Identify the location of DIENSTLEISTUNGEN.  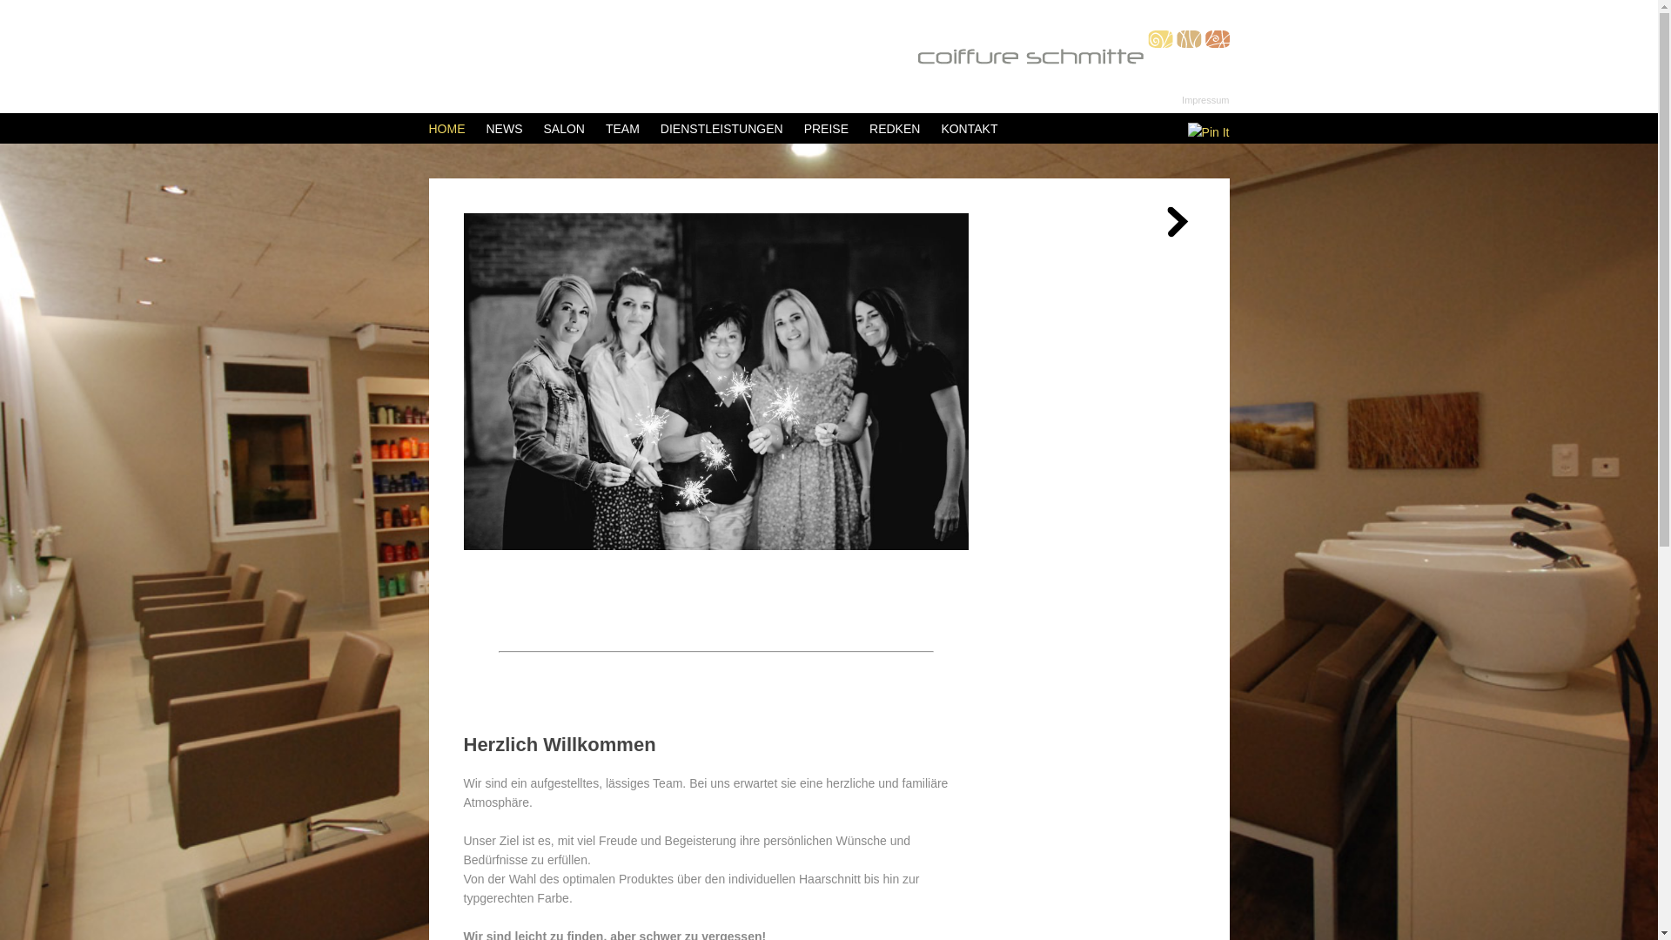
(722, 129).